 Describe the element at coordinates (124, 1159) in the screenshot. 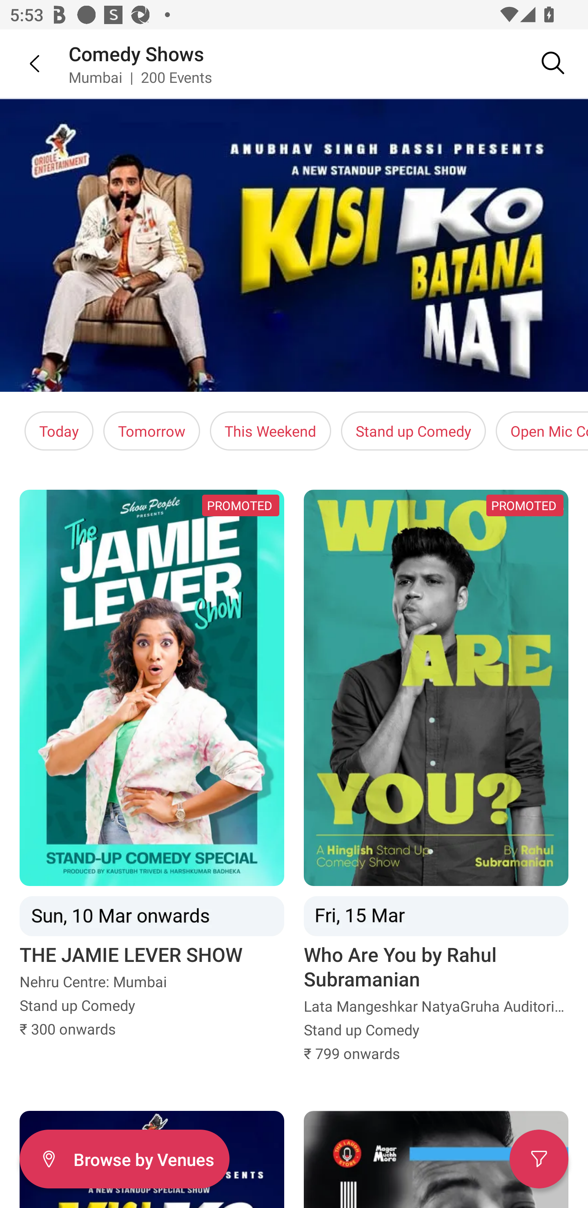

I see `Filter Browse by Venues` at that location.